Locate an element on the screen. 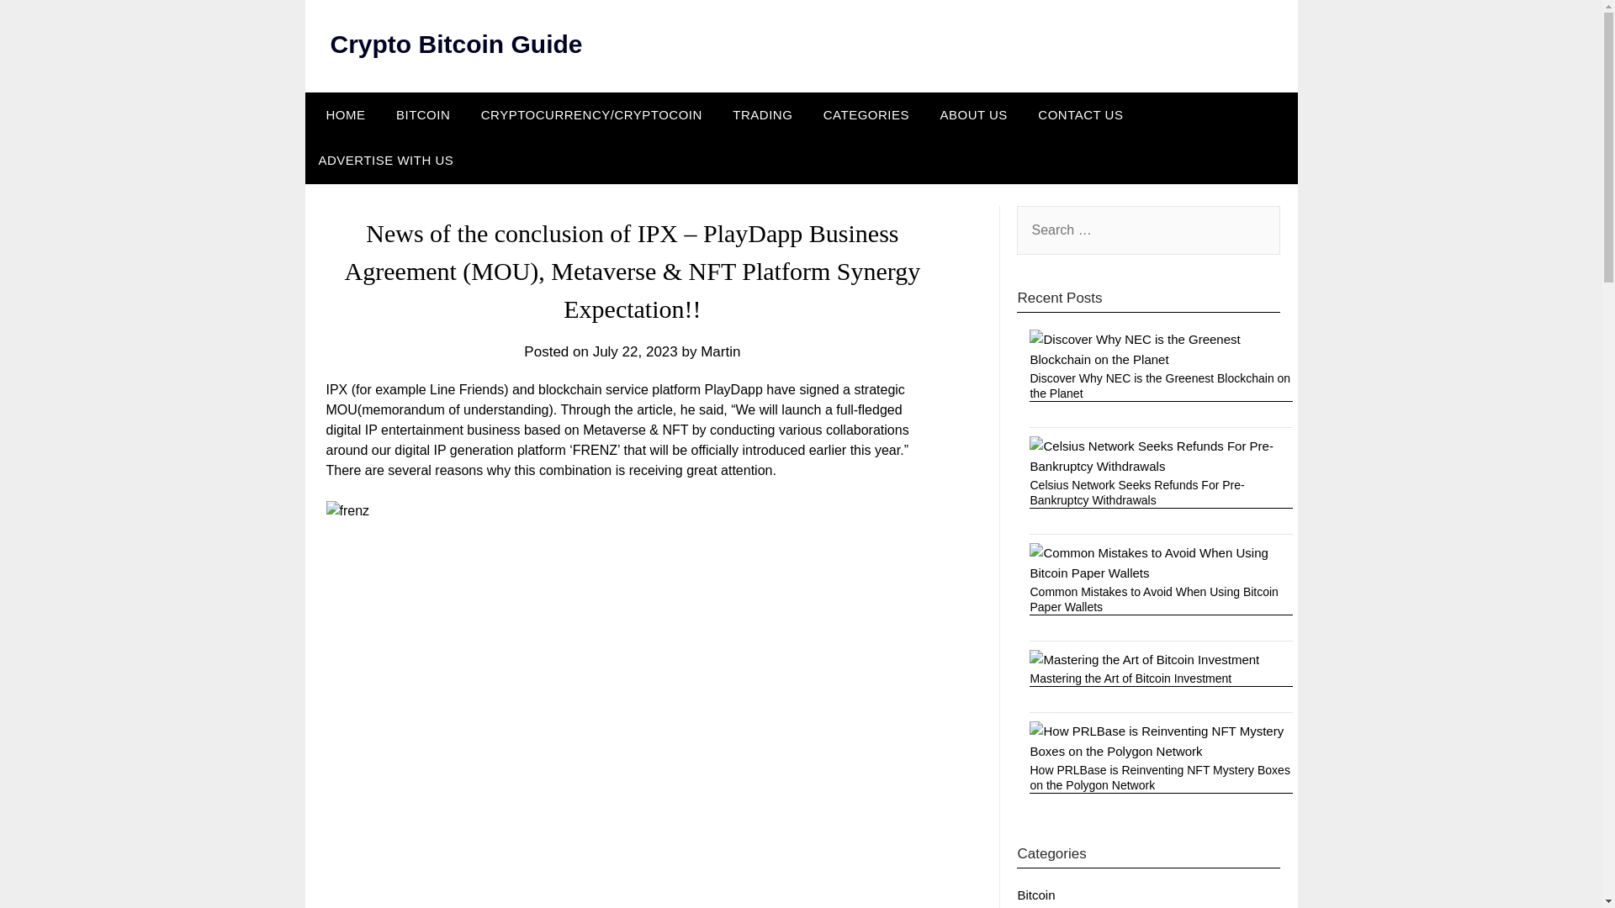 This screenshot has height=908, width=1615. CONTACT US is located at coordinates (1080, 115).